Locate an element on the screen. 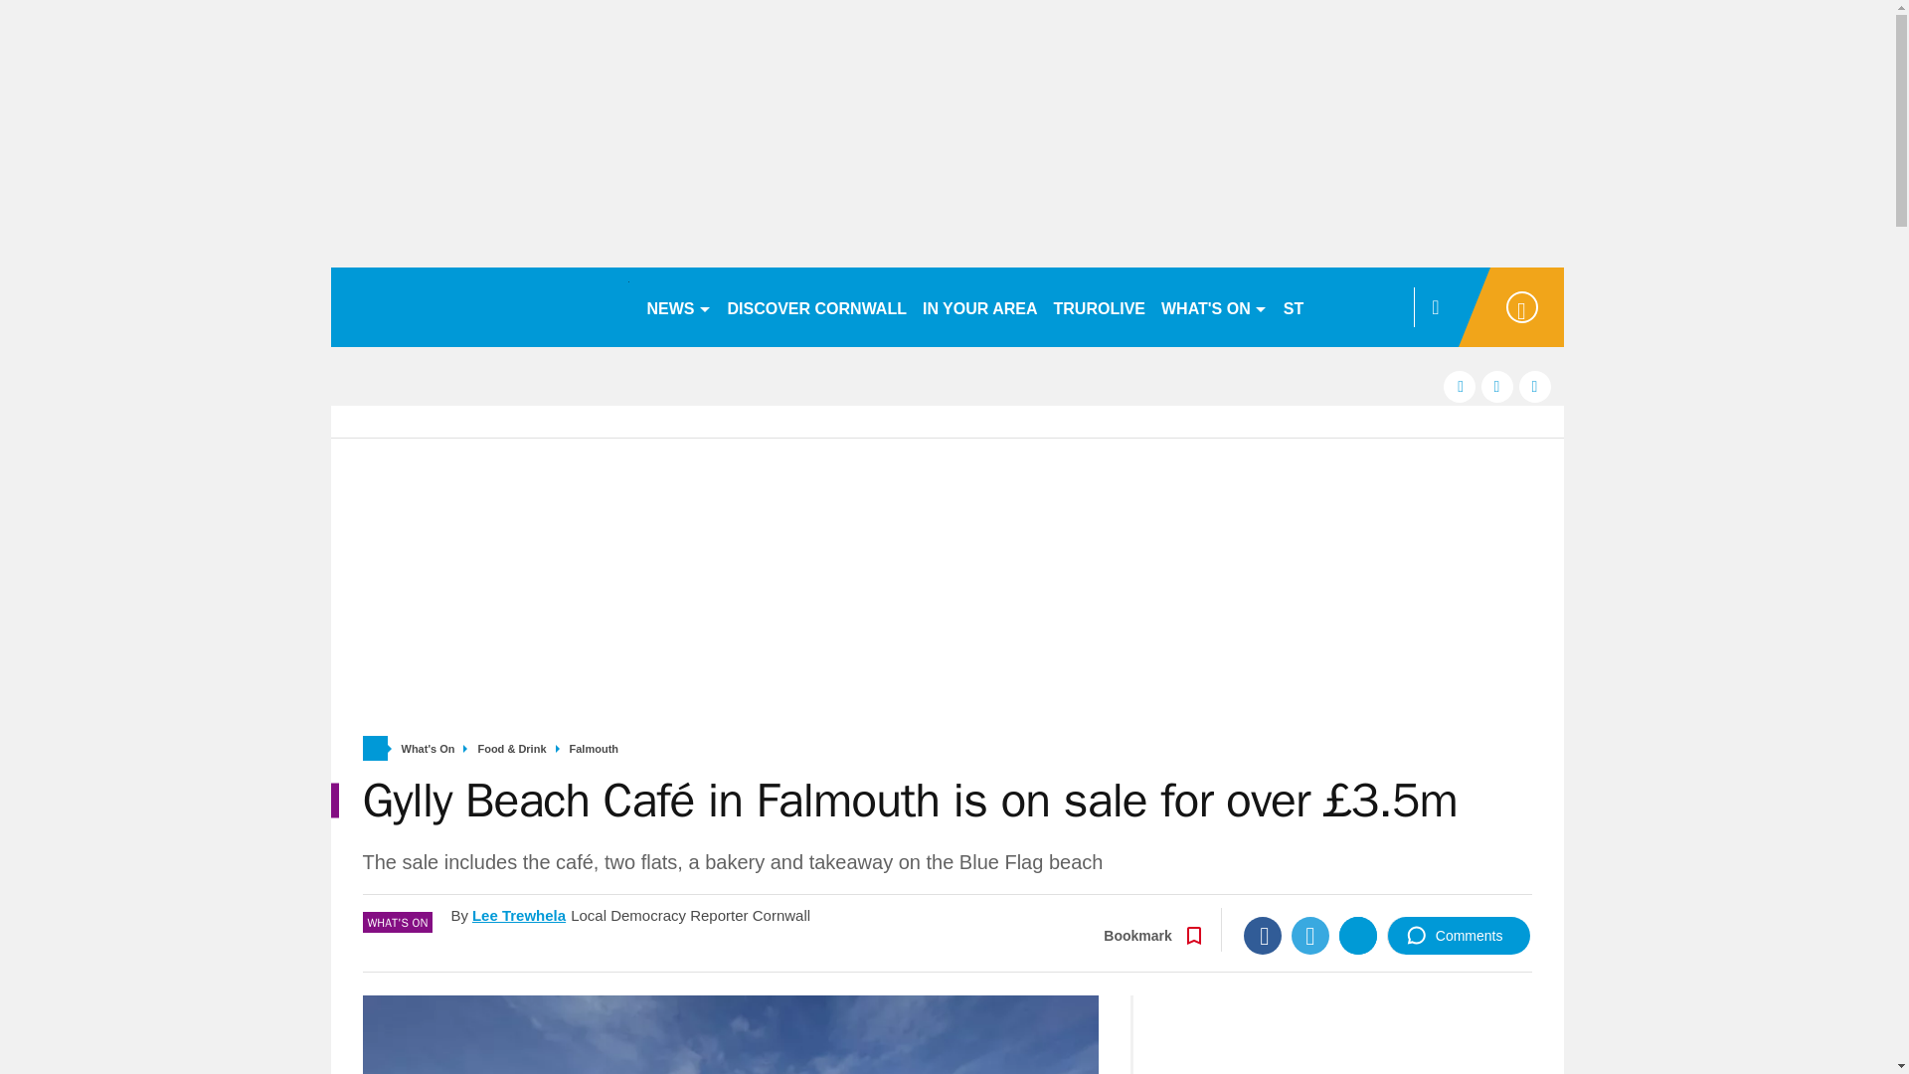  twitter is located at coordinates (1497, 386).